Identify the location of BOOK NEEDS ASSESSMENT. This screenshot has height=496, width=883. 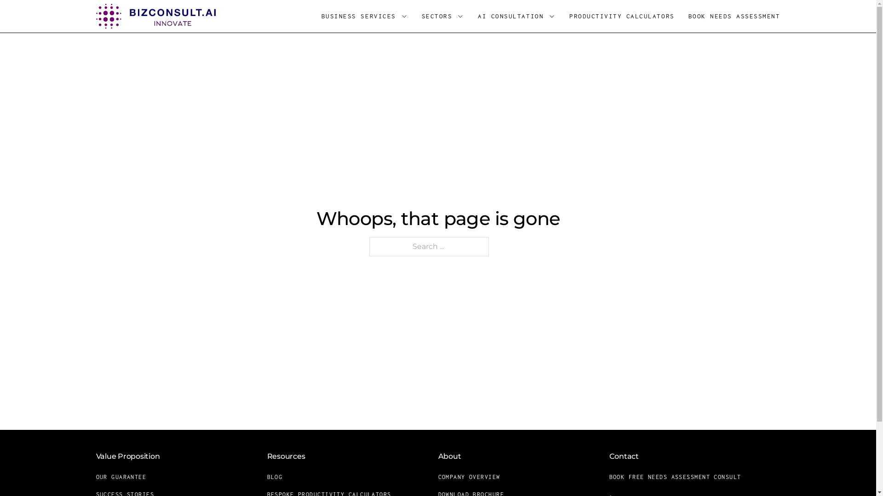
(734, 17).